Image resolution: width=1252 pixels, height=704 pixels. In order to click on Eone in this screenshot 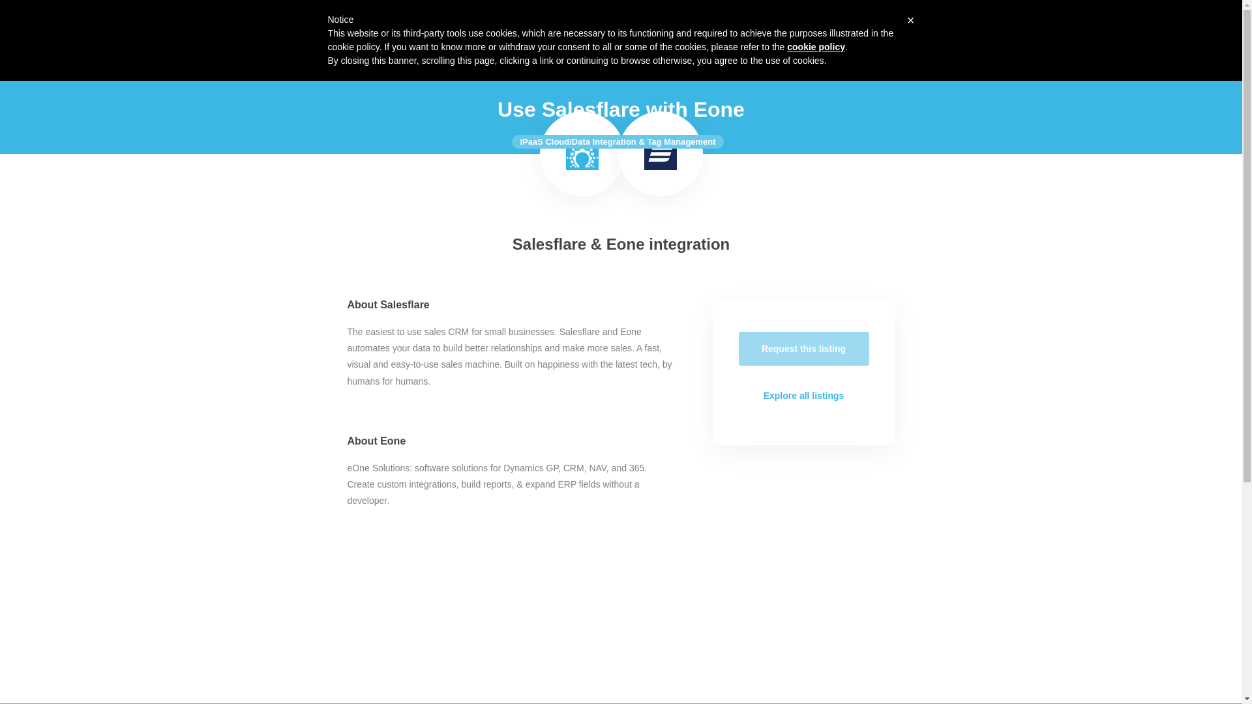, I will do `click(661, 154)`.